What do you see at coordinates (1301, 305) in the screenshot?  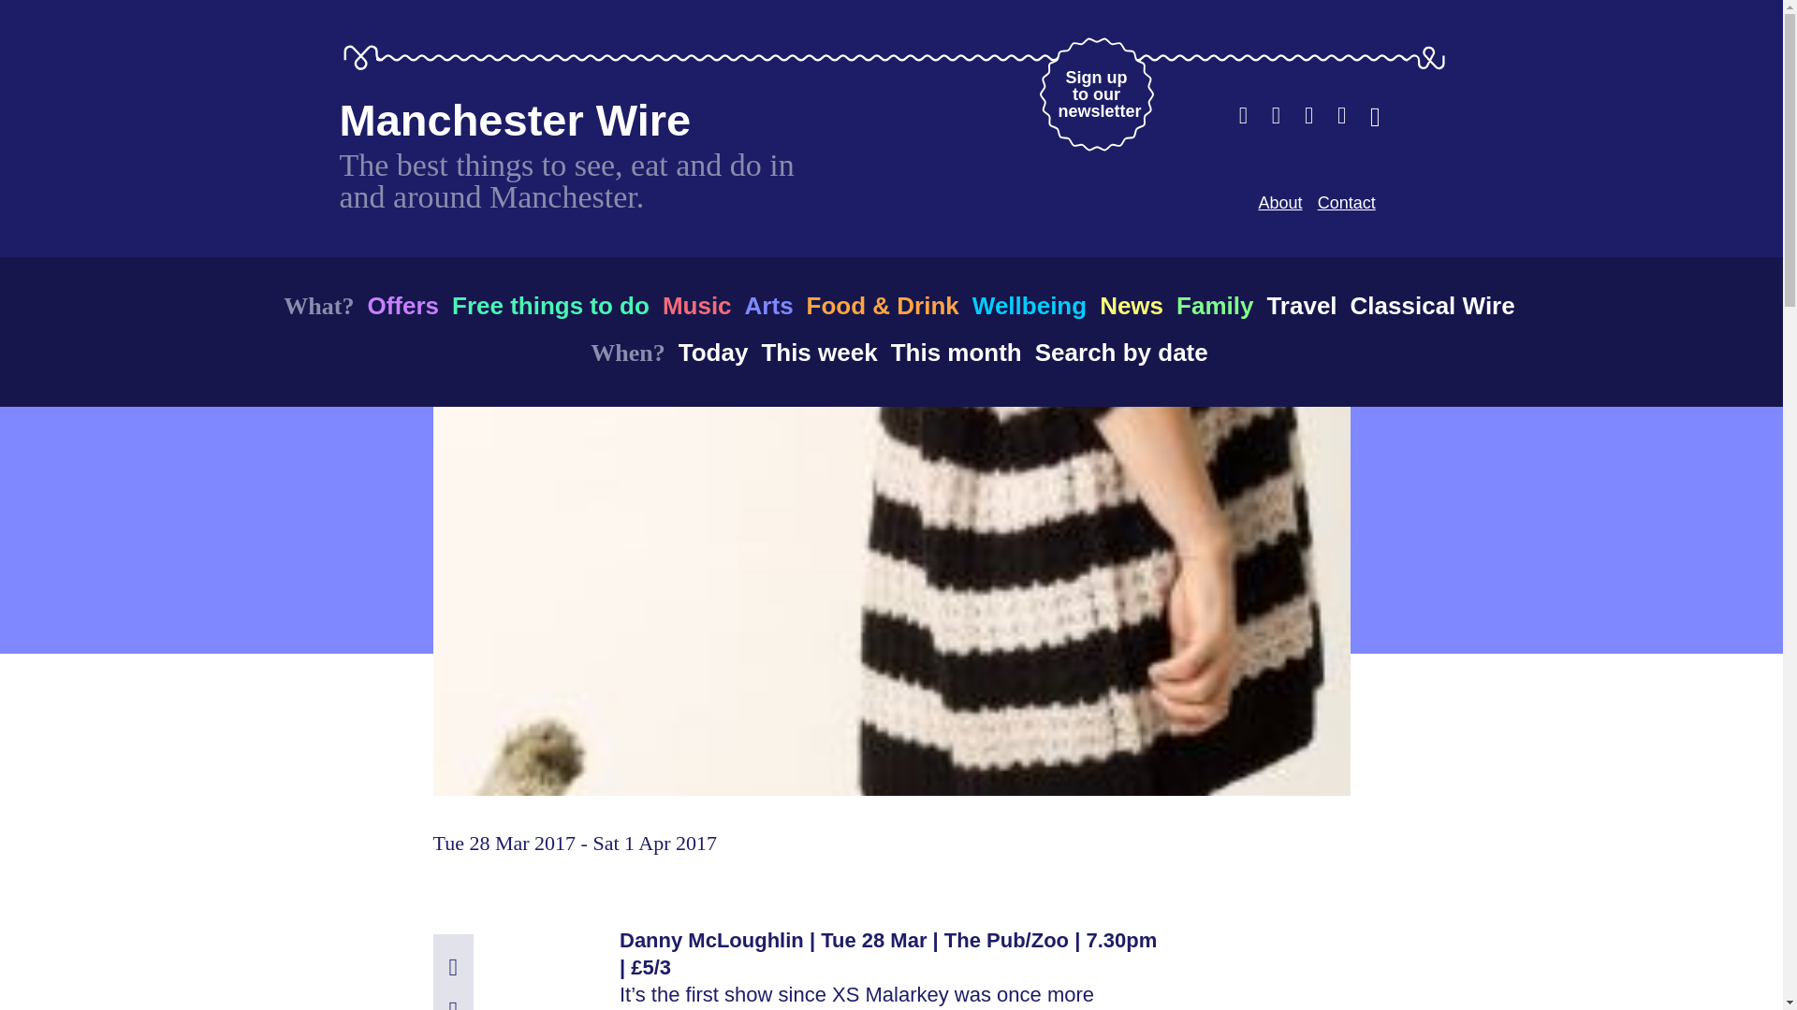 I see `Travel` at bounding box center [1301, 305].